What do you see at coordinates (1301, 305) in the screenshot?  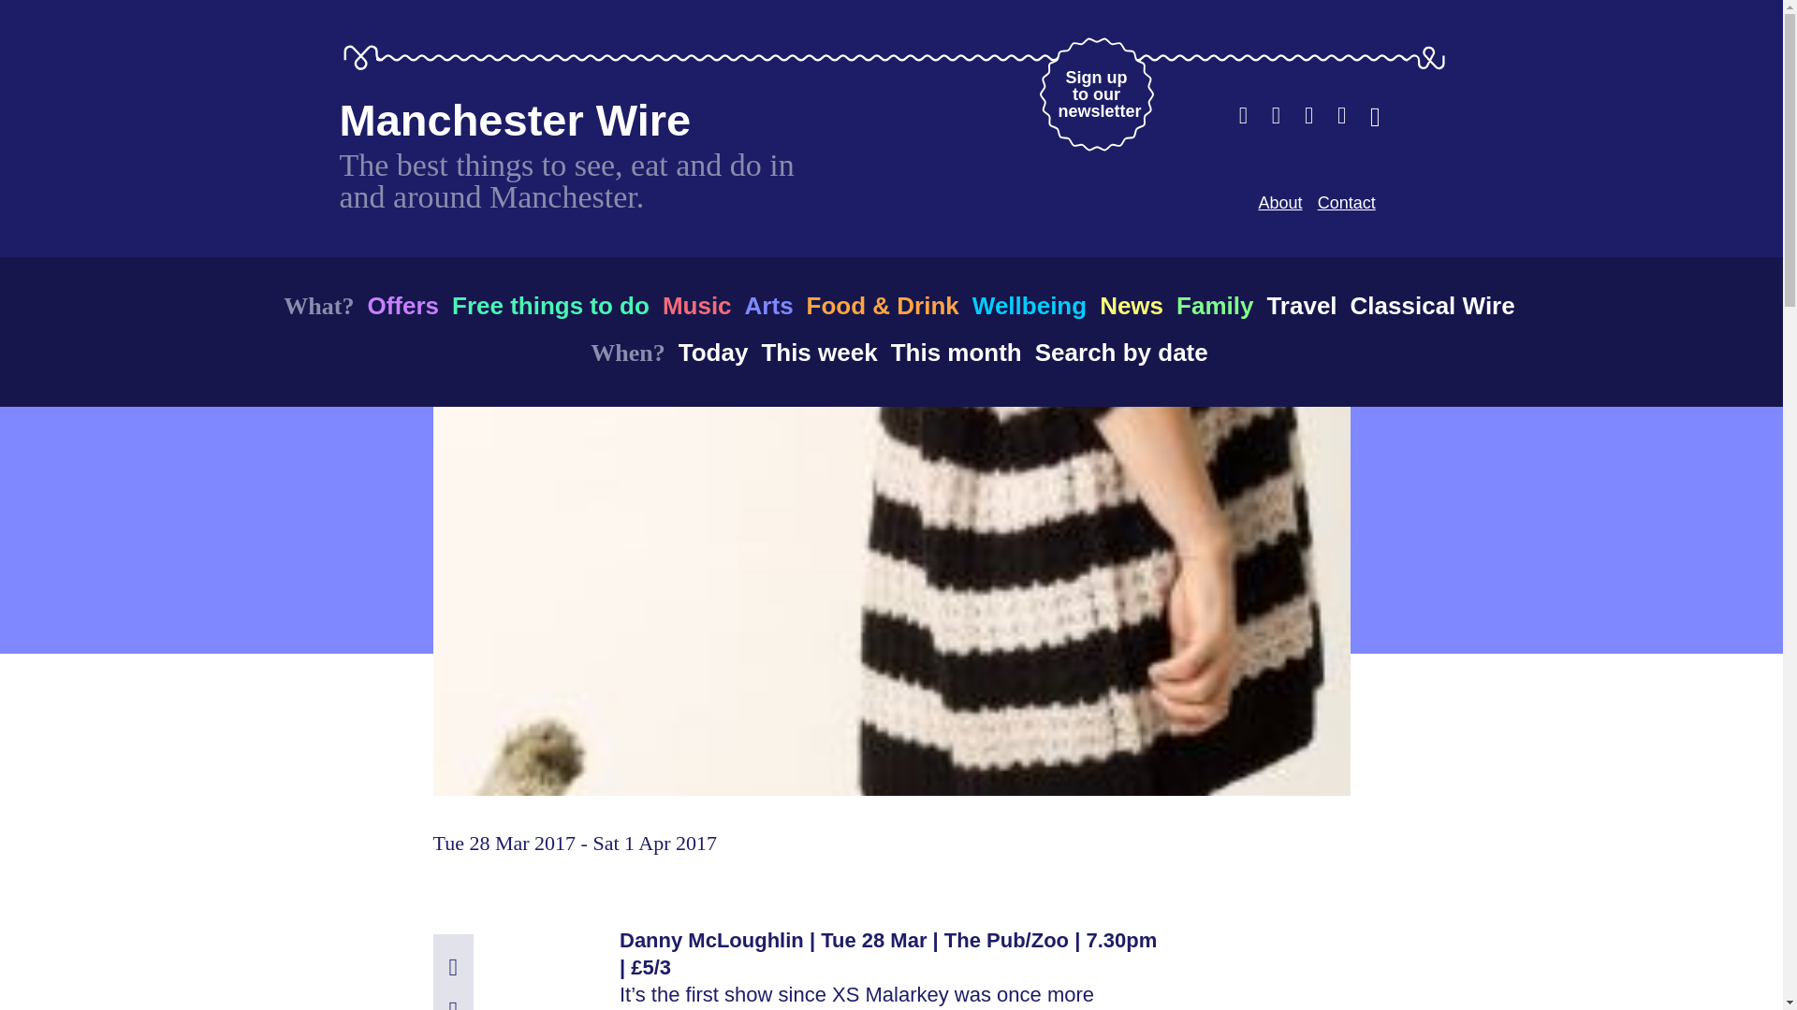 I see `Travel` at bounding box center [1301, 305].